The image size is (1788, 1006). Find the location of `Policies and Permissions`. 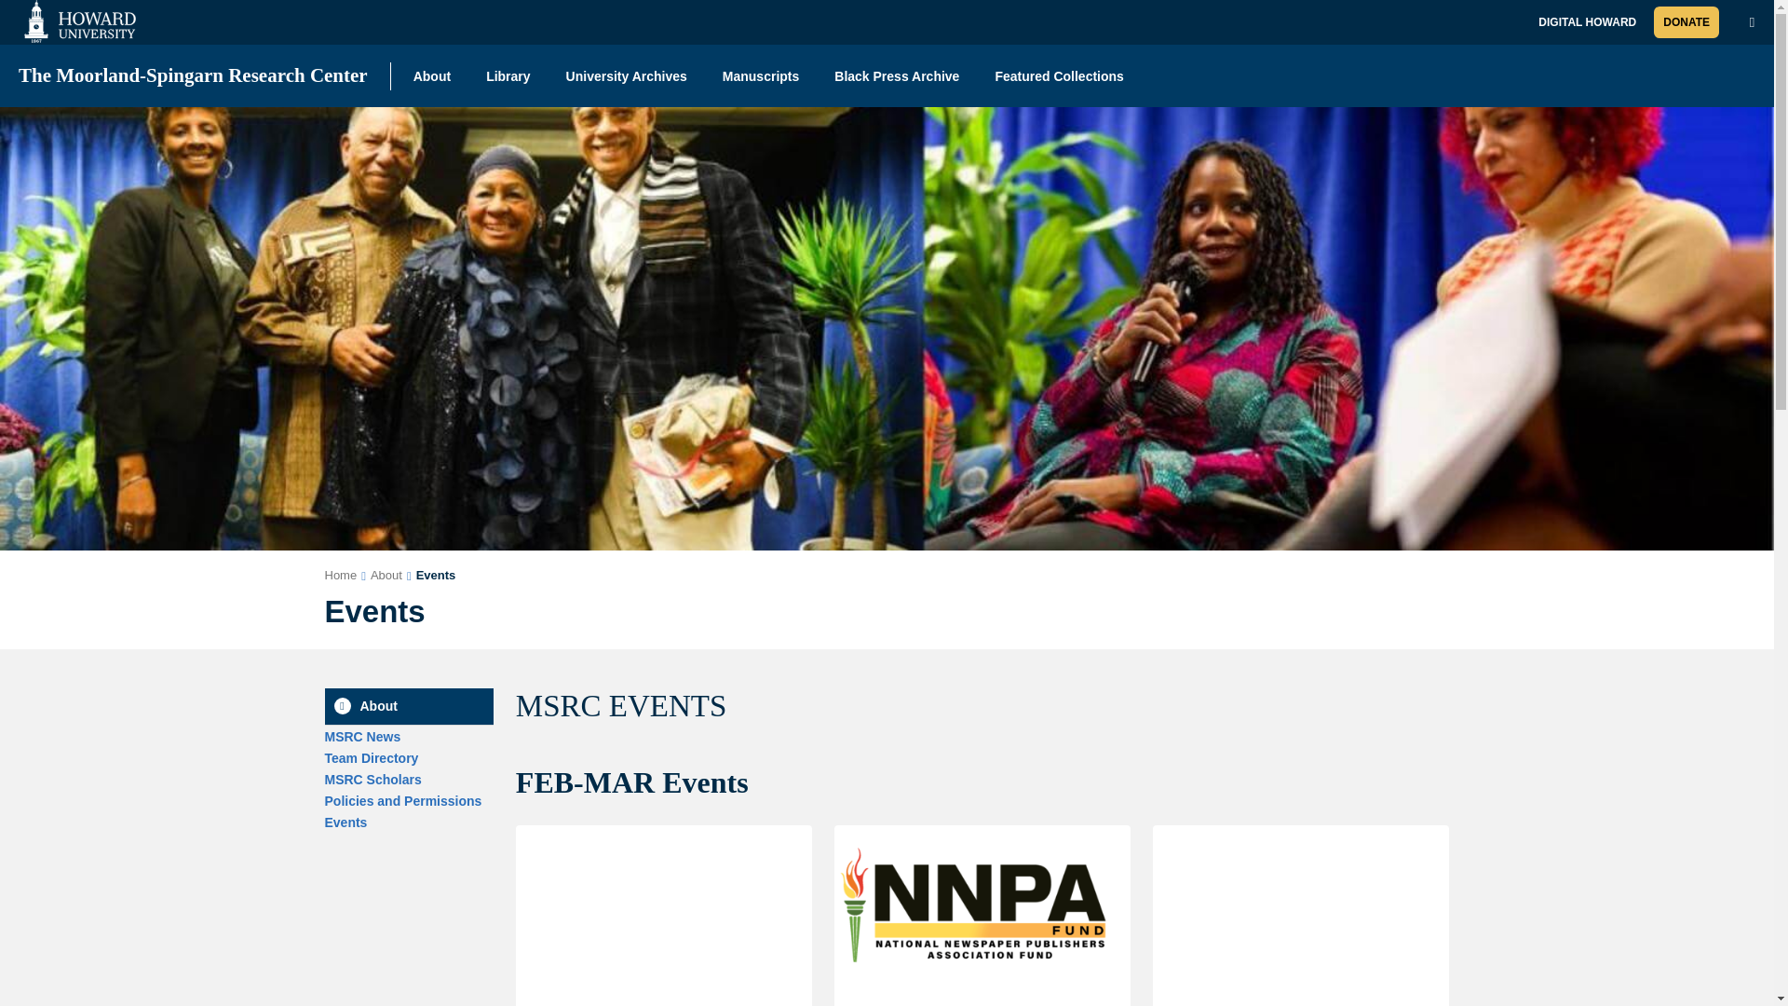

Policies and Permissions is located at coordinates (402, 801).